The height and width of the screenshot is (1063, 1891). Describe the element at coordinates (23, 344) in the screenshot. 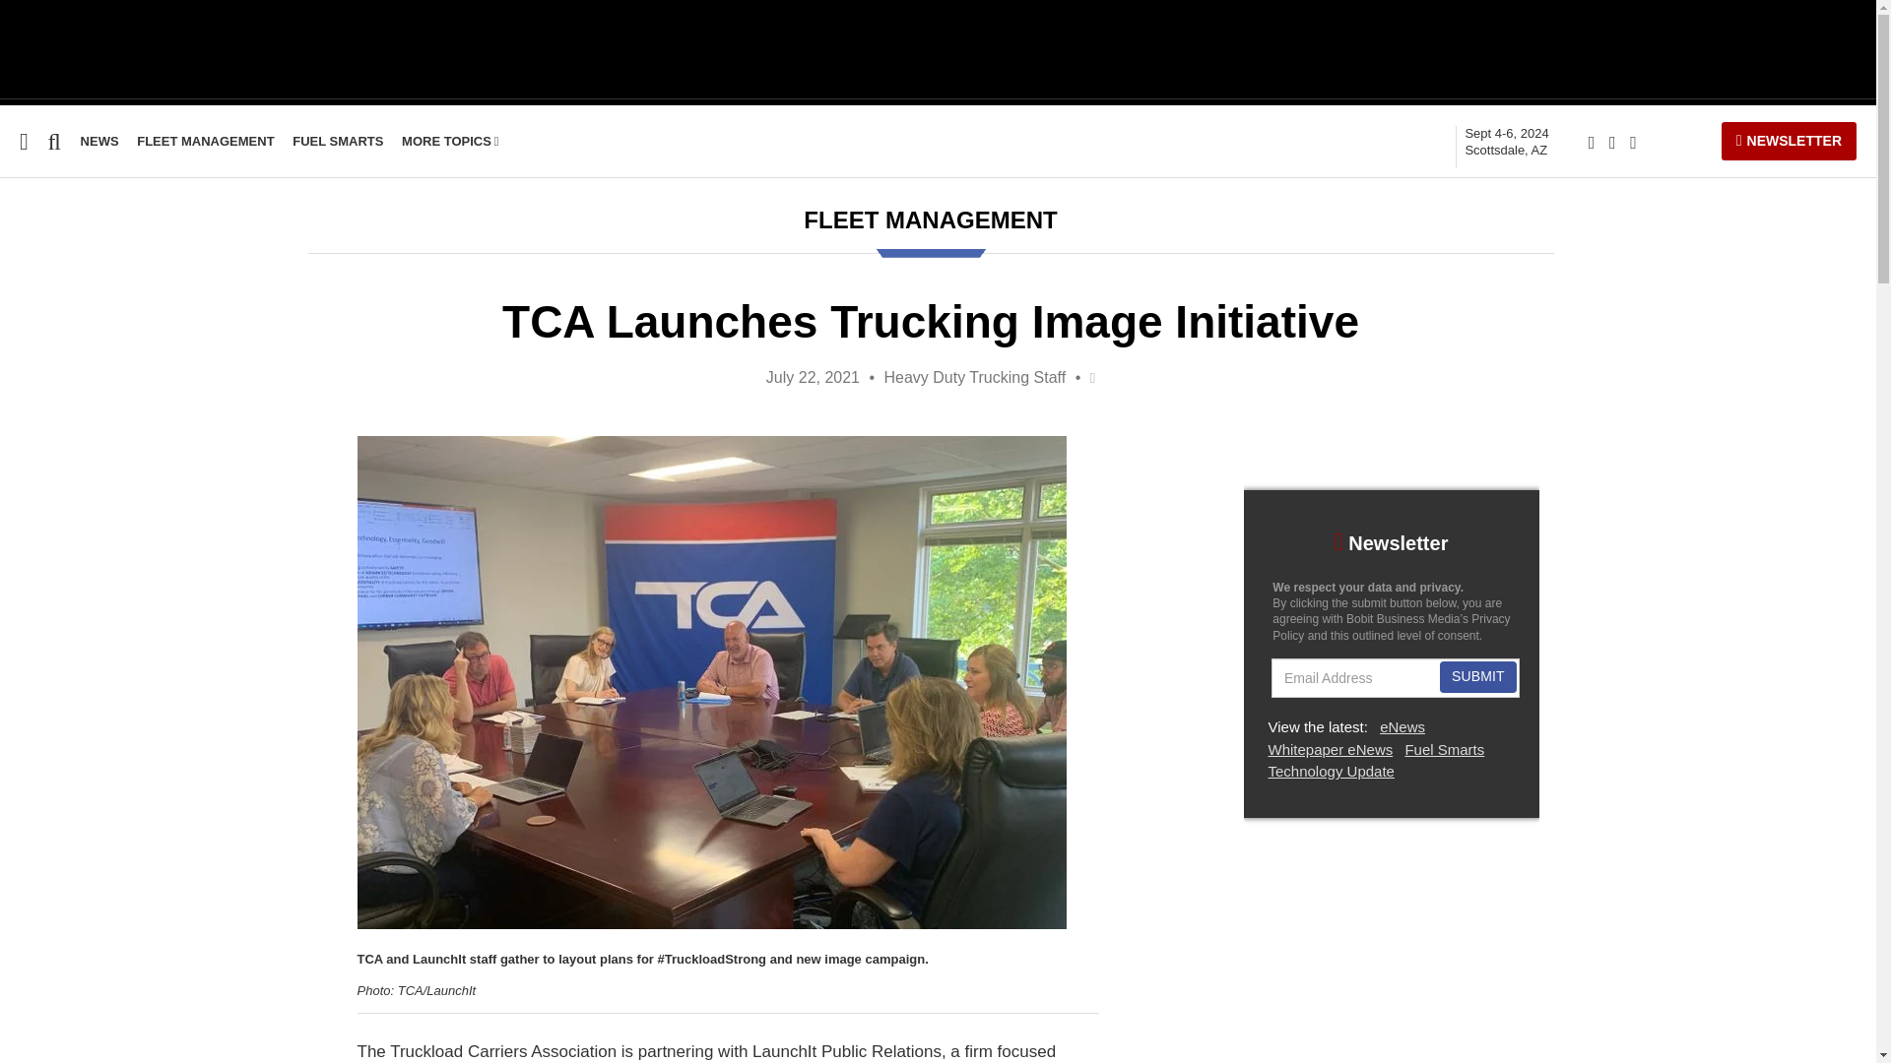

I see `Safety` at that location.